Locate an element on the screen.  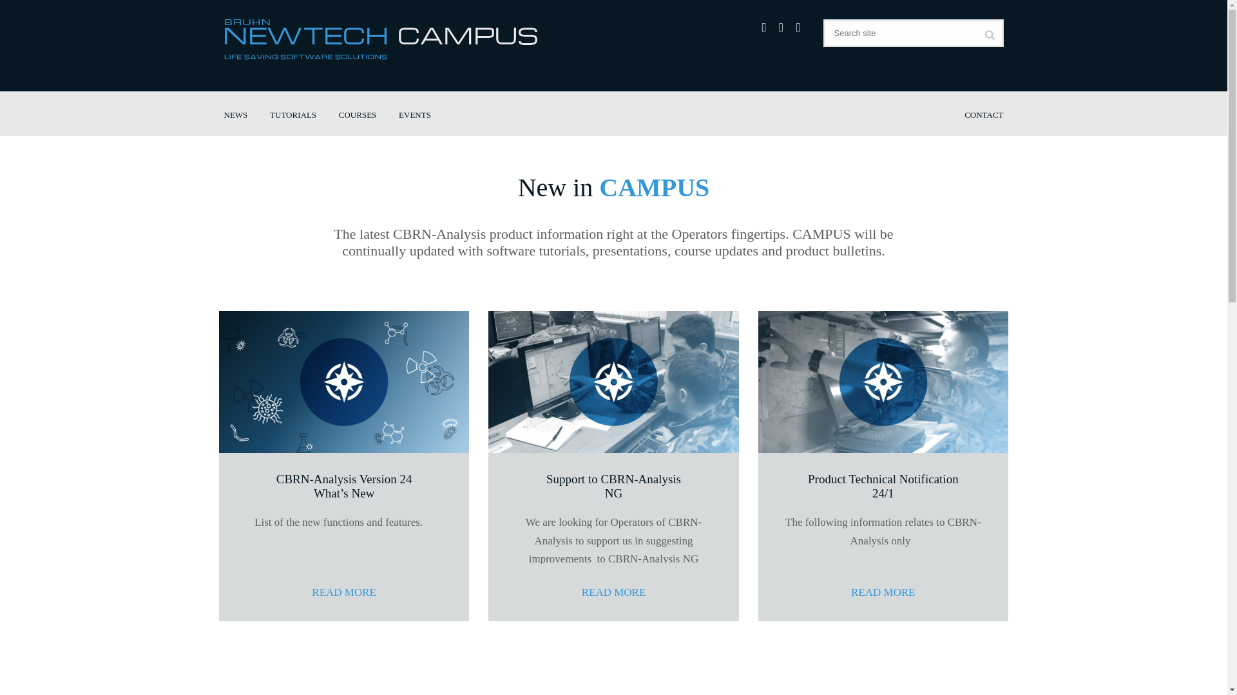
NEWS is located at coordinates (236, 115).